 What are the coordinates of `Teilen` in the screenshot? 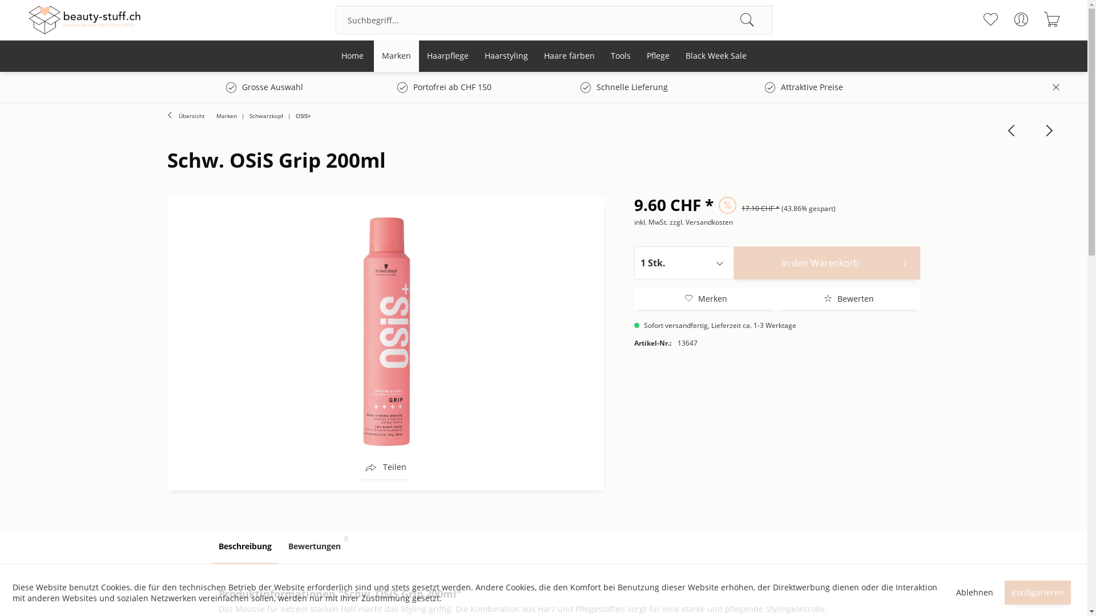 It's located at (386, 468).